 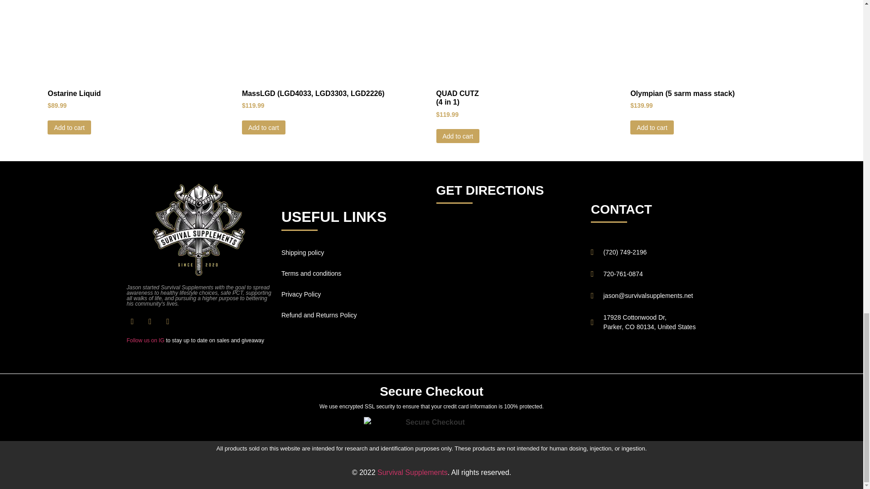 What do you see at coordinates (69, 127) in the screenshot?
I see `Add to cart` at bounding box center [69, 127].